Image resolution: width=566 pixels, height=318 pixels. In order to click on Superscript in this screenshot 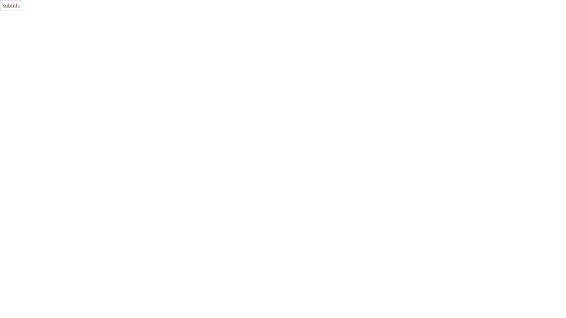, I will do `click(141, 53)`.